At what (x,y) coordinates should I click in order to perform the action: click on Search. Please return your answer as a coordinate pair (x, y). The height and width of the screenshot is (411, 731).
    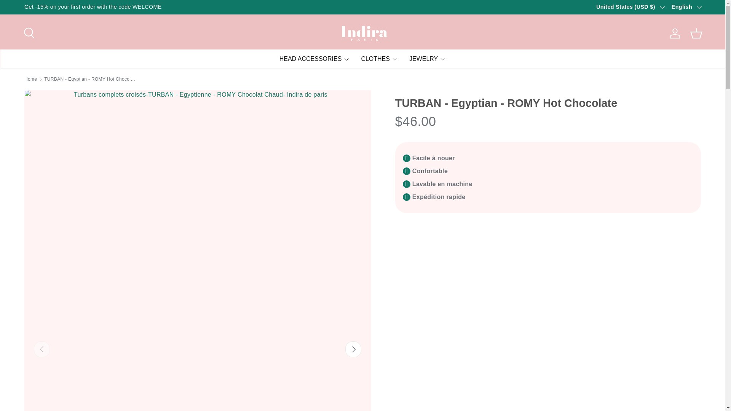
    Looking at the image, I should click on (28, 32).